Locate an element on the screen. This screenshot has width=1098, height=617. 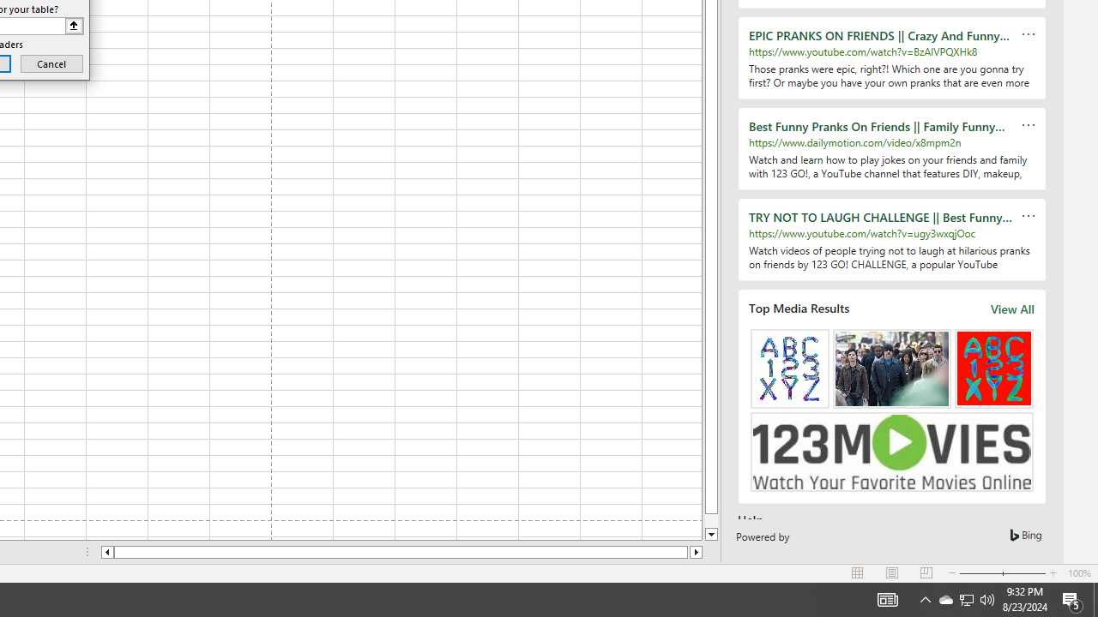
Action Center, 5 new notifications is located at coordinates (1072, 600).